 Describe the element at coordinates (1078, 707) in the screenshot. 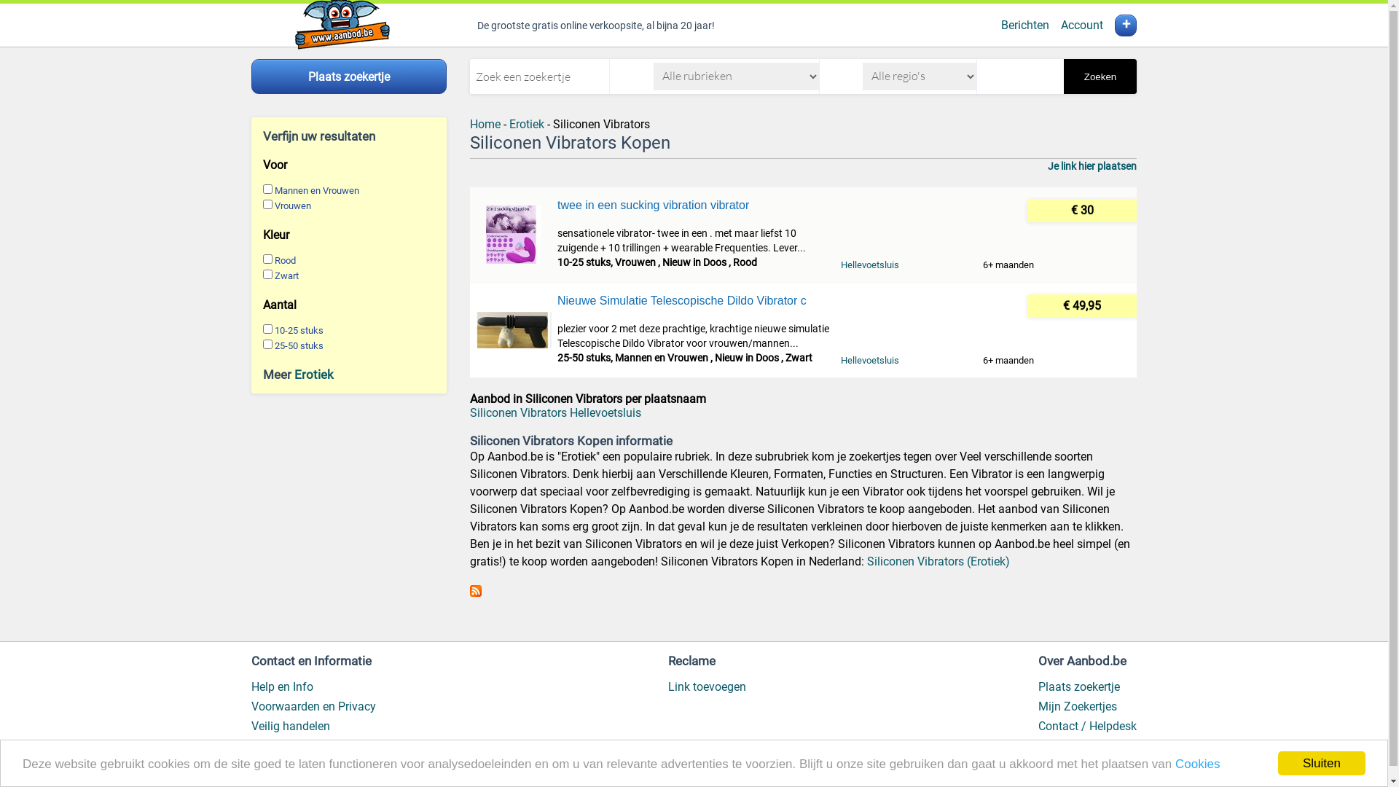

I see `Mijn Zoekertjes` at that location.